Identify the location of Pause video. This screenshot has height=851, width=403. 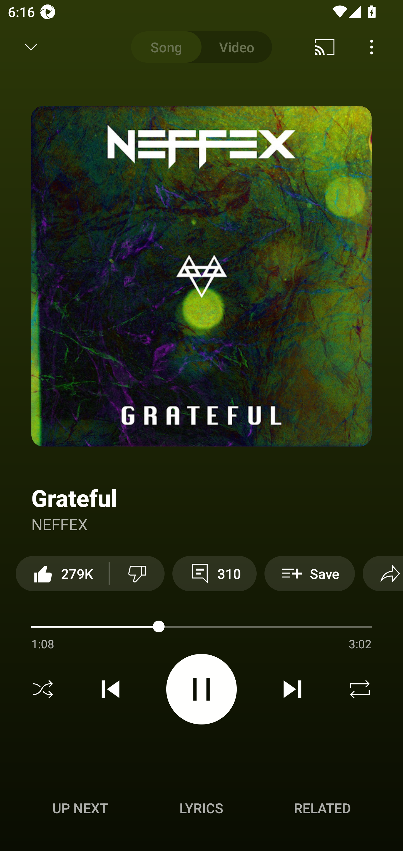
(201, 689).